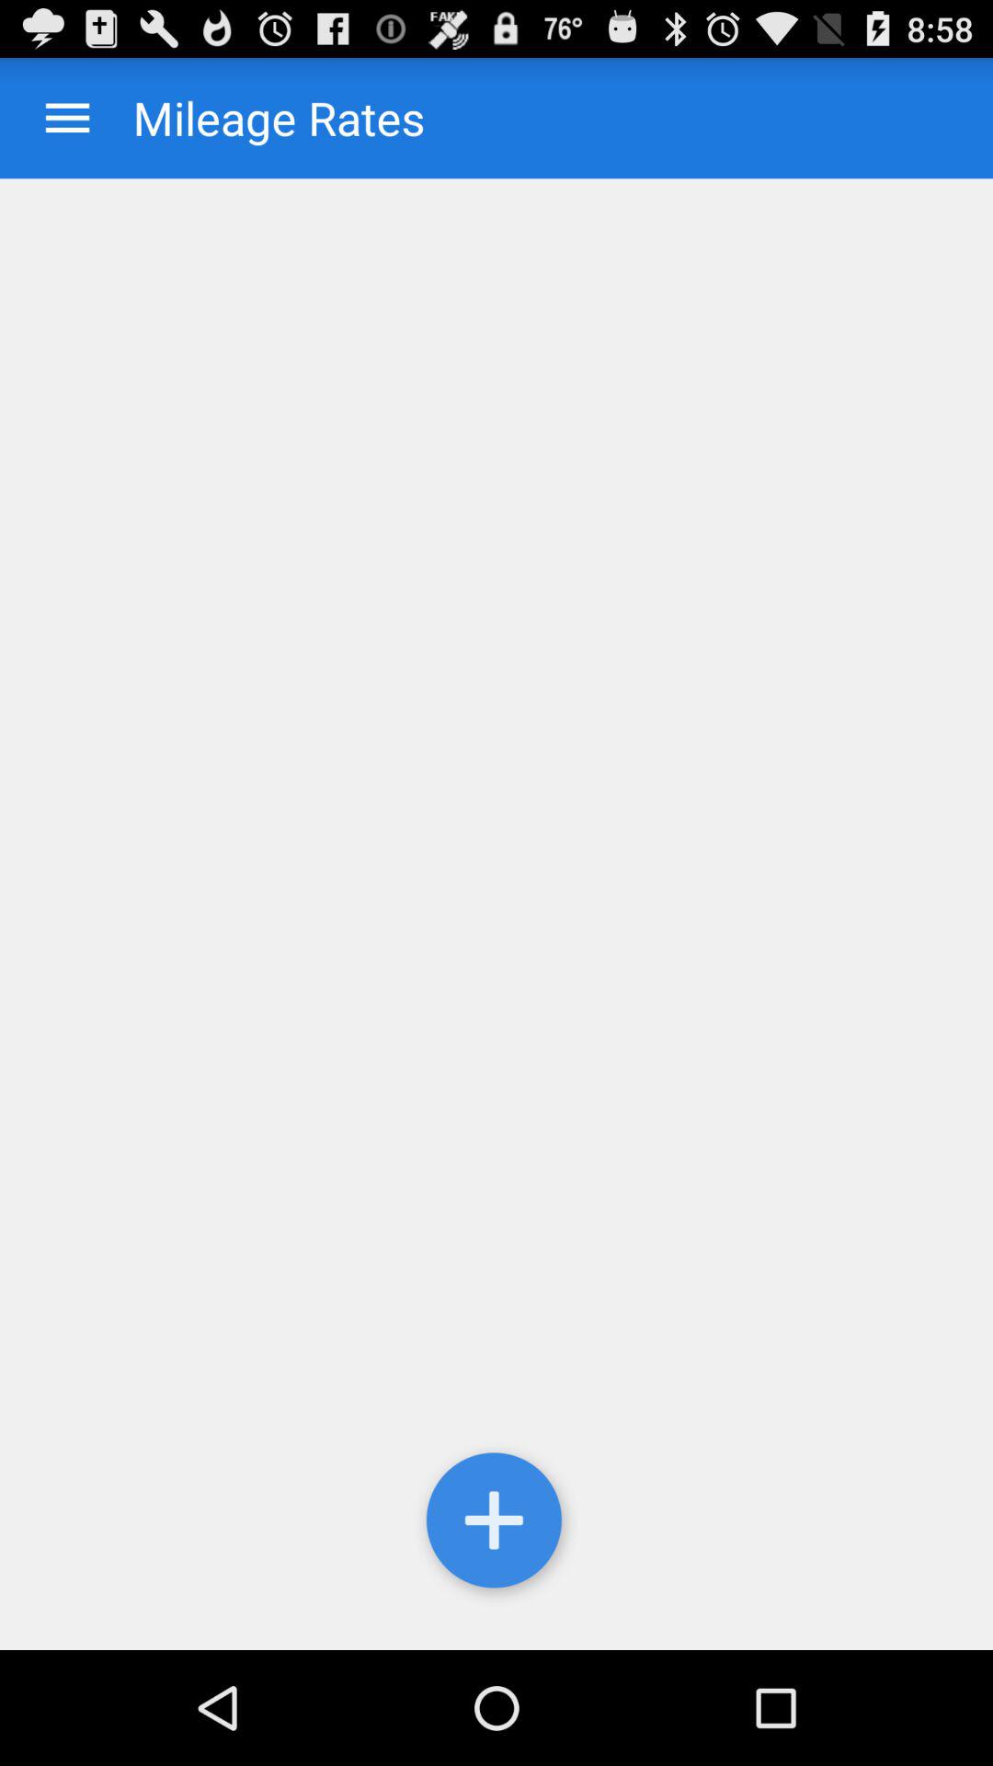 The image size is (993, 1766). Describe the element at coordinates (68, 118) in the screenshot. I see `choose icon to the left of mileage rates` at that location.